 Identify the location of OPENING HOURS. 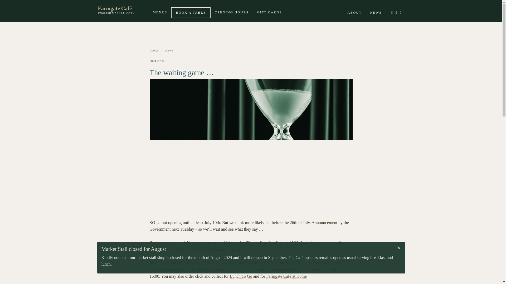
(232, 12).